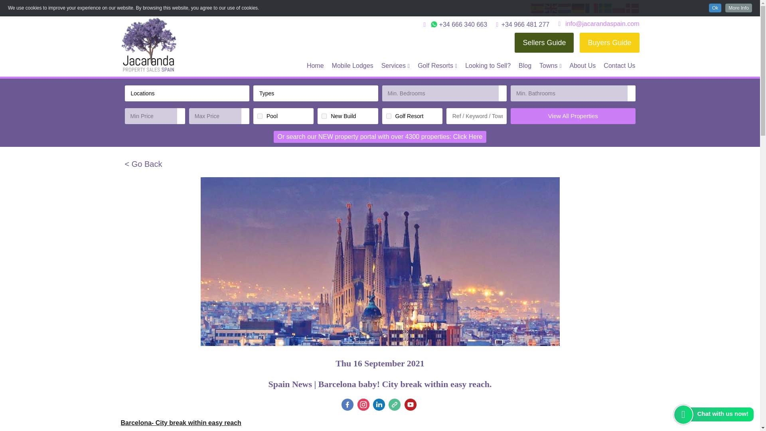 This screenshot has height=431, width=766. I want to click on Mobile Lodges, so click(353, 65).